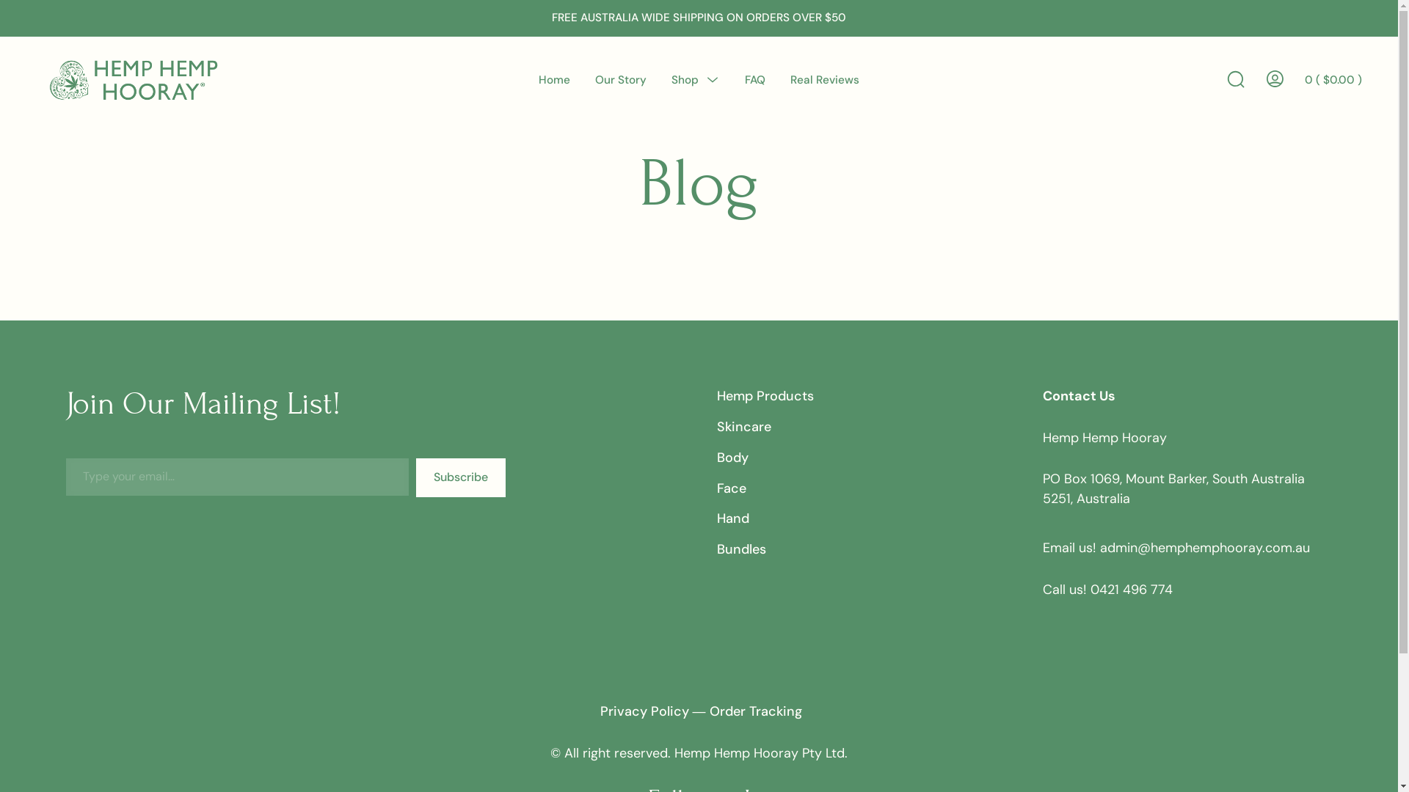  What do you see at coordinates (733, 518) in the screenshot?
I see `Hand` at bounding box center [733, 518].